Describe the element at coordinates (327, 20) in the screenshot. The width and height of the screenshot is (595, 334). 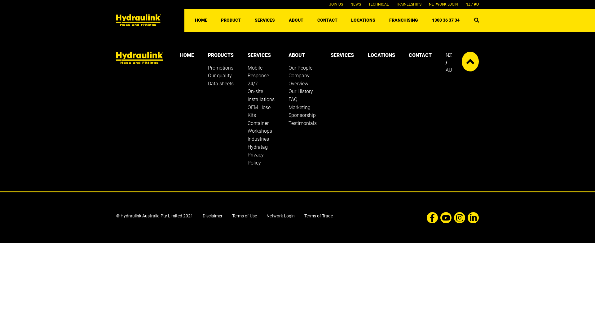
I see `CONTACT` at that location.